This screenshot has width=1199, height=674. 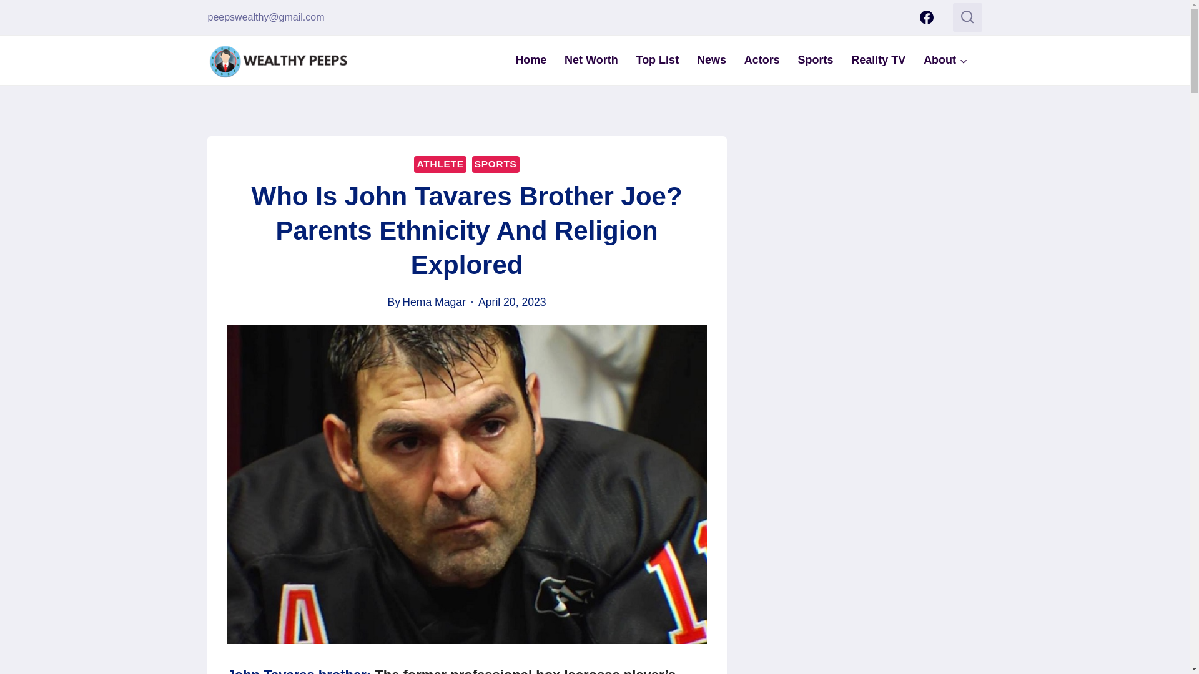 I want to click on Top List, so click(x=657, y=60).